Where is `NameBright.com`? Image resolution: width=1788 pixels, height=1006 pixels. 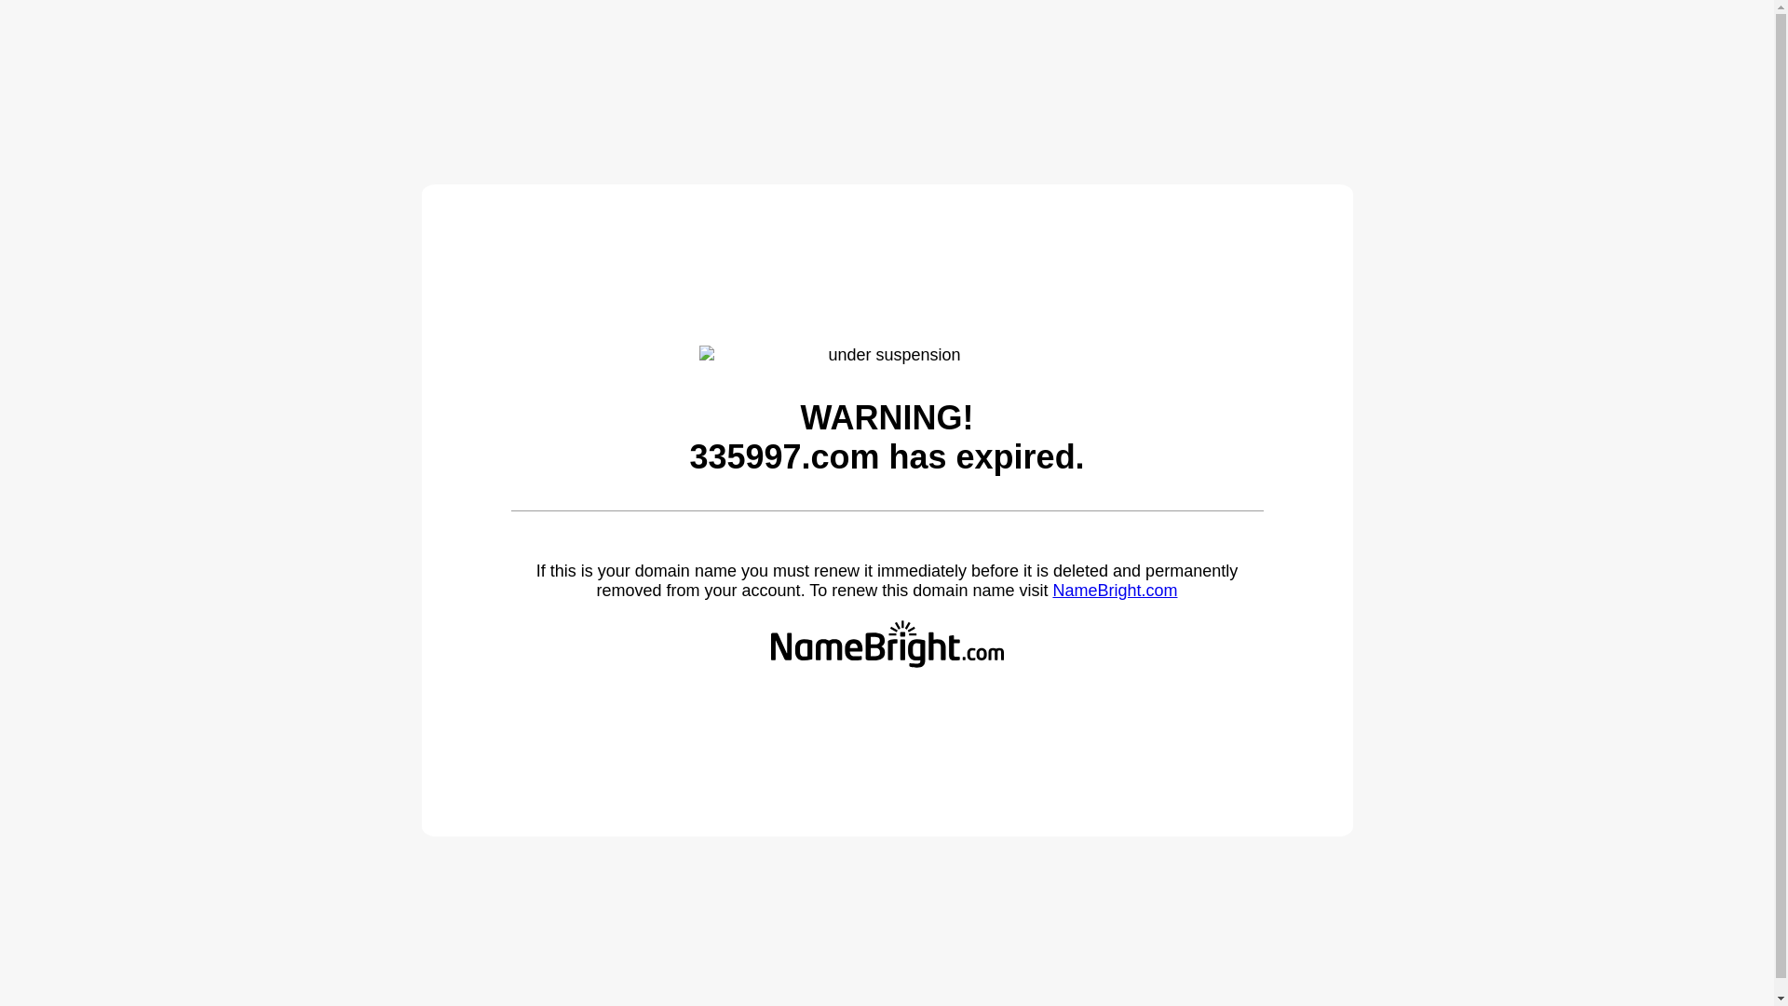
NameBright.com is located at coordinates (1115, 591).